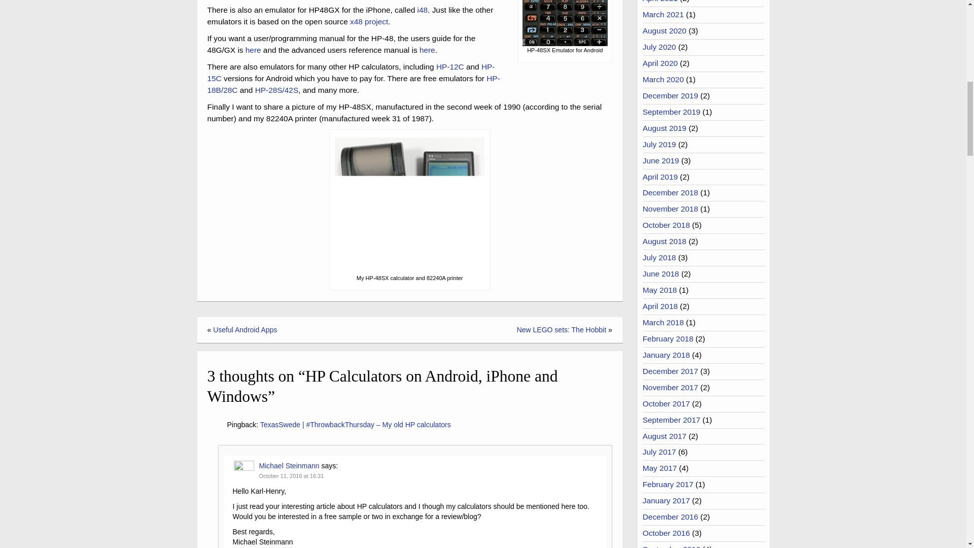 The image size is (974, 548). Describe the element at coordinates (450, 67) in the screenshot. I see `HP-12C` at that location.